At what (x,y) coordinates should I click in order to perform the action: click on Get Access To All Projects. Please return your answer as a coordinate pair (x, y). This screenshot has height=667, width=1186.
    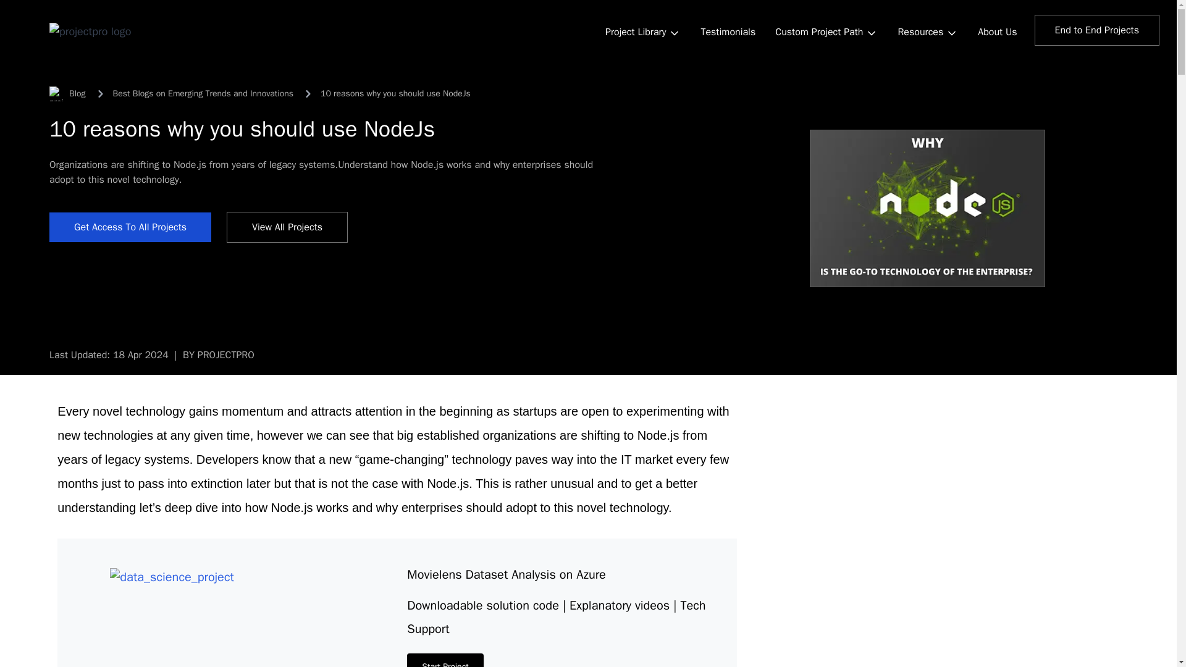
    Looking at the image, I should click on (130, 227).